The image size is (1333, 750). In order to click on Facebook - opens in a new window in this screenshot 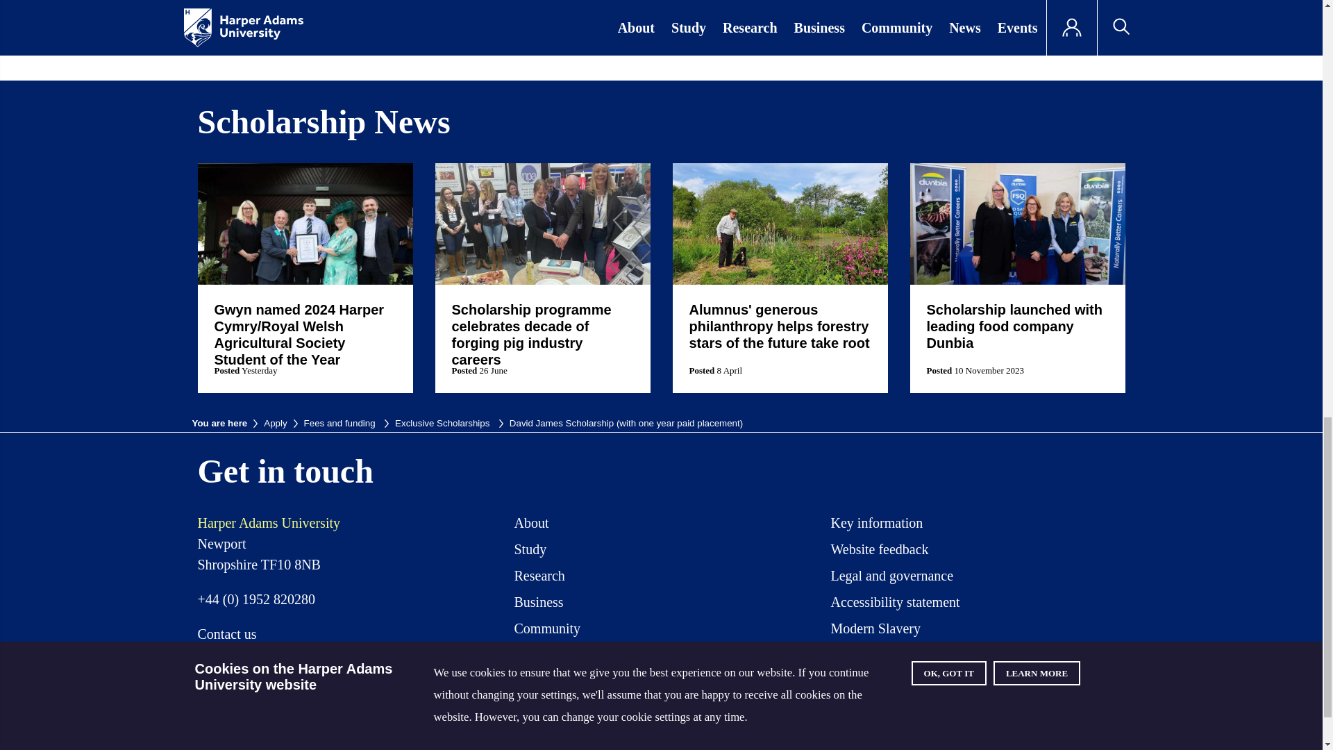, I will do `click(906, 706)`.